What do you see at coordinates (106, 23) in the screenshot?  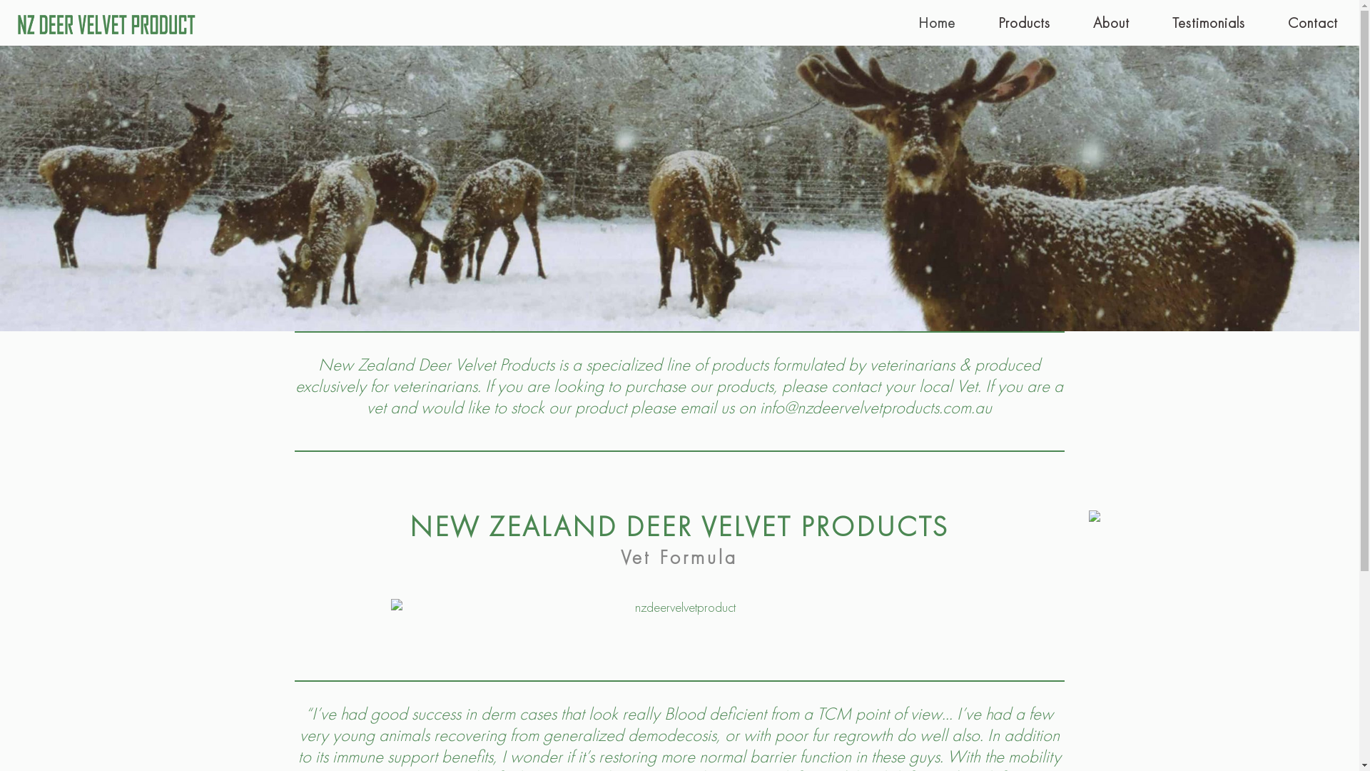 I see `NZ Deer Velvet Products` at bounding box center [106, 23].